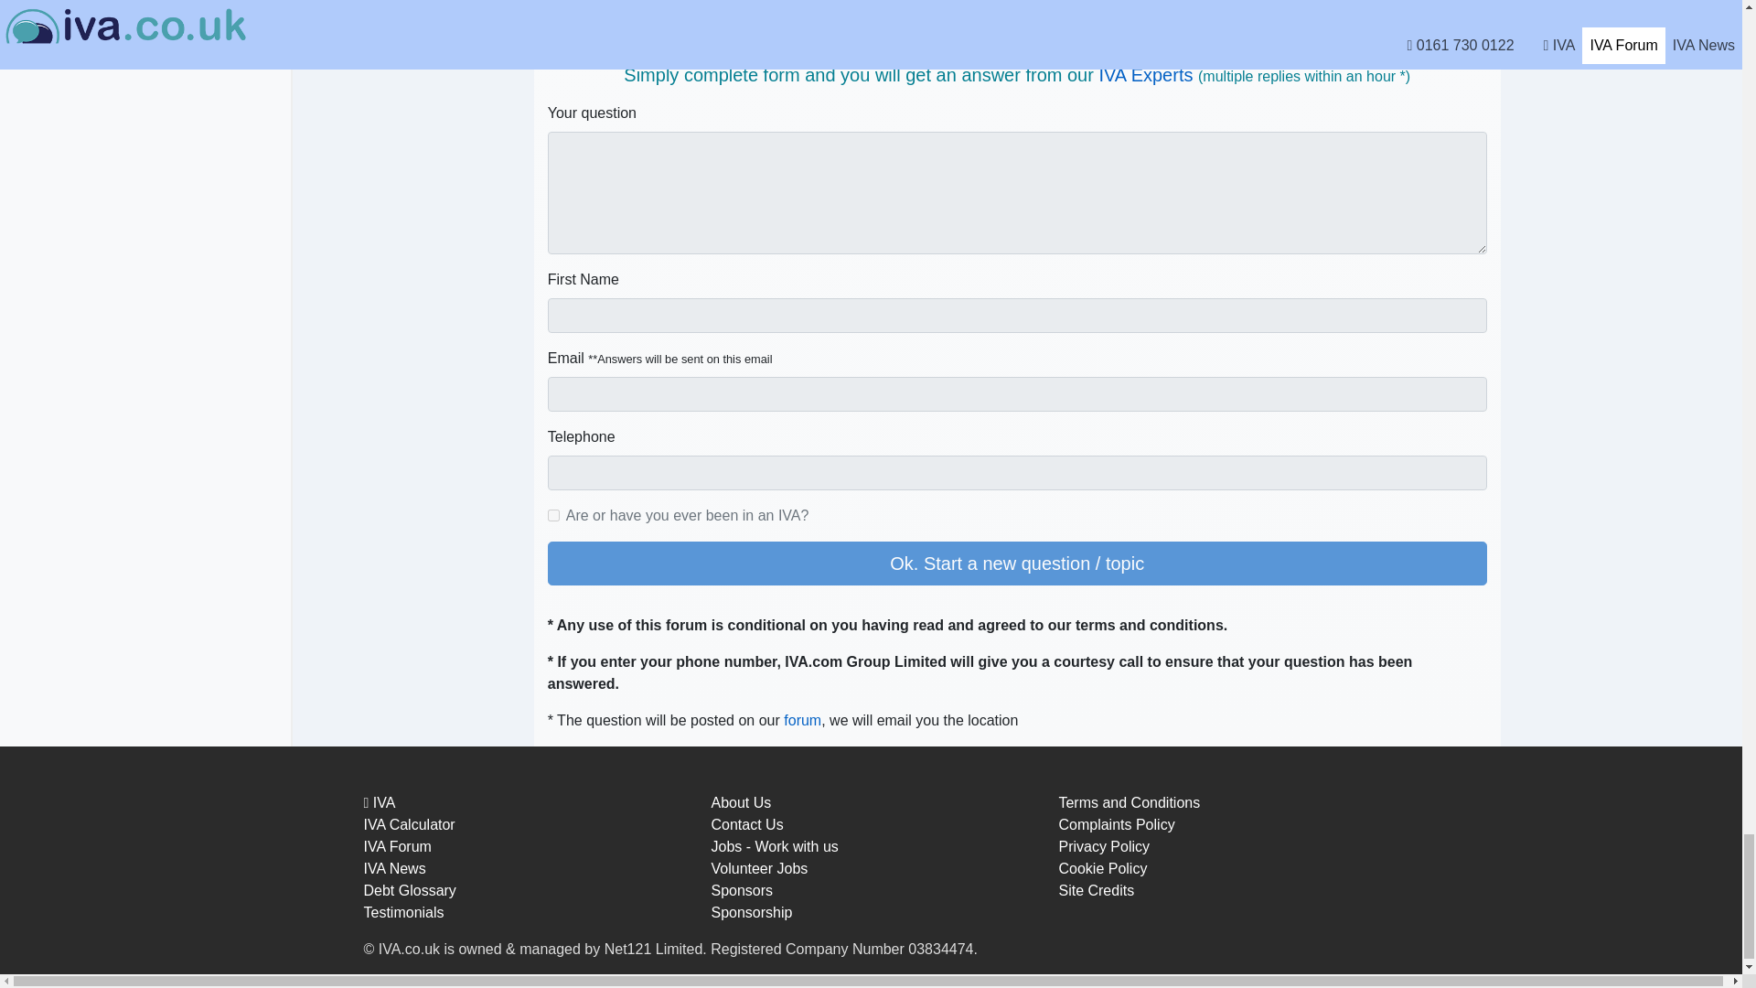 The height and width of the screenshot is (988, 1756). Describe the element at coordinates (554, 516) in the screenshot. I see `Yes` at that location.